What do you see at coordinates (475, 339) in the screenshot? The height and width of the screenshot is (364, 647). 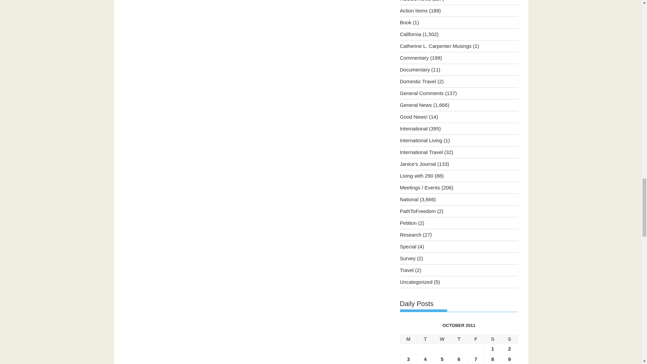 I see `Friday` at bounding box center [475, 339].